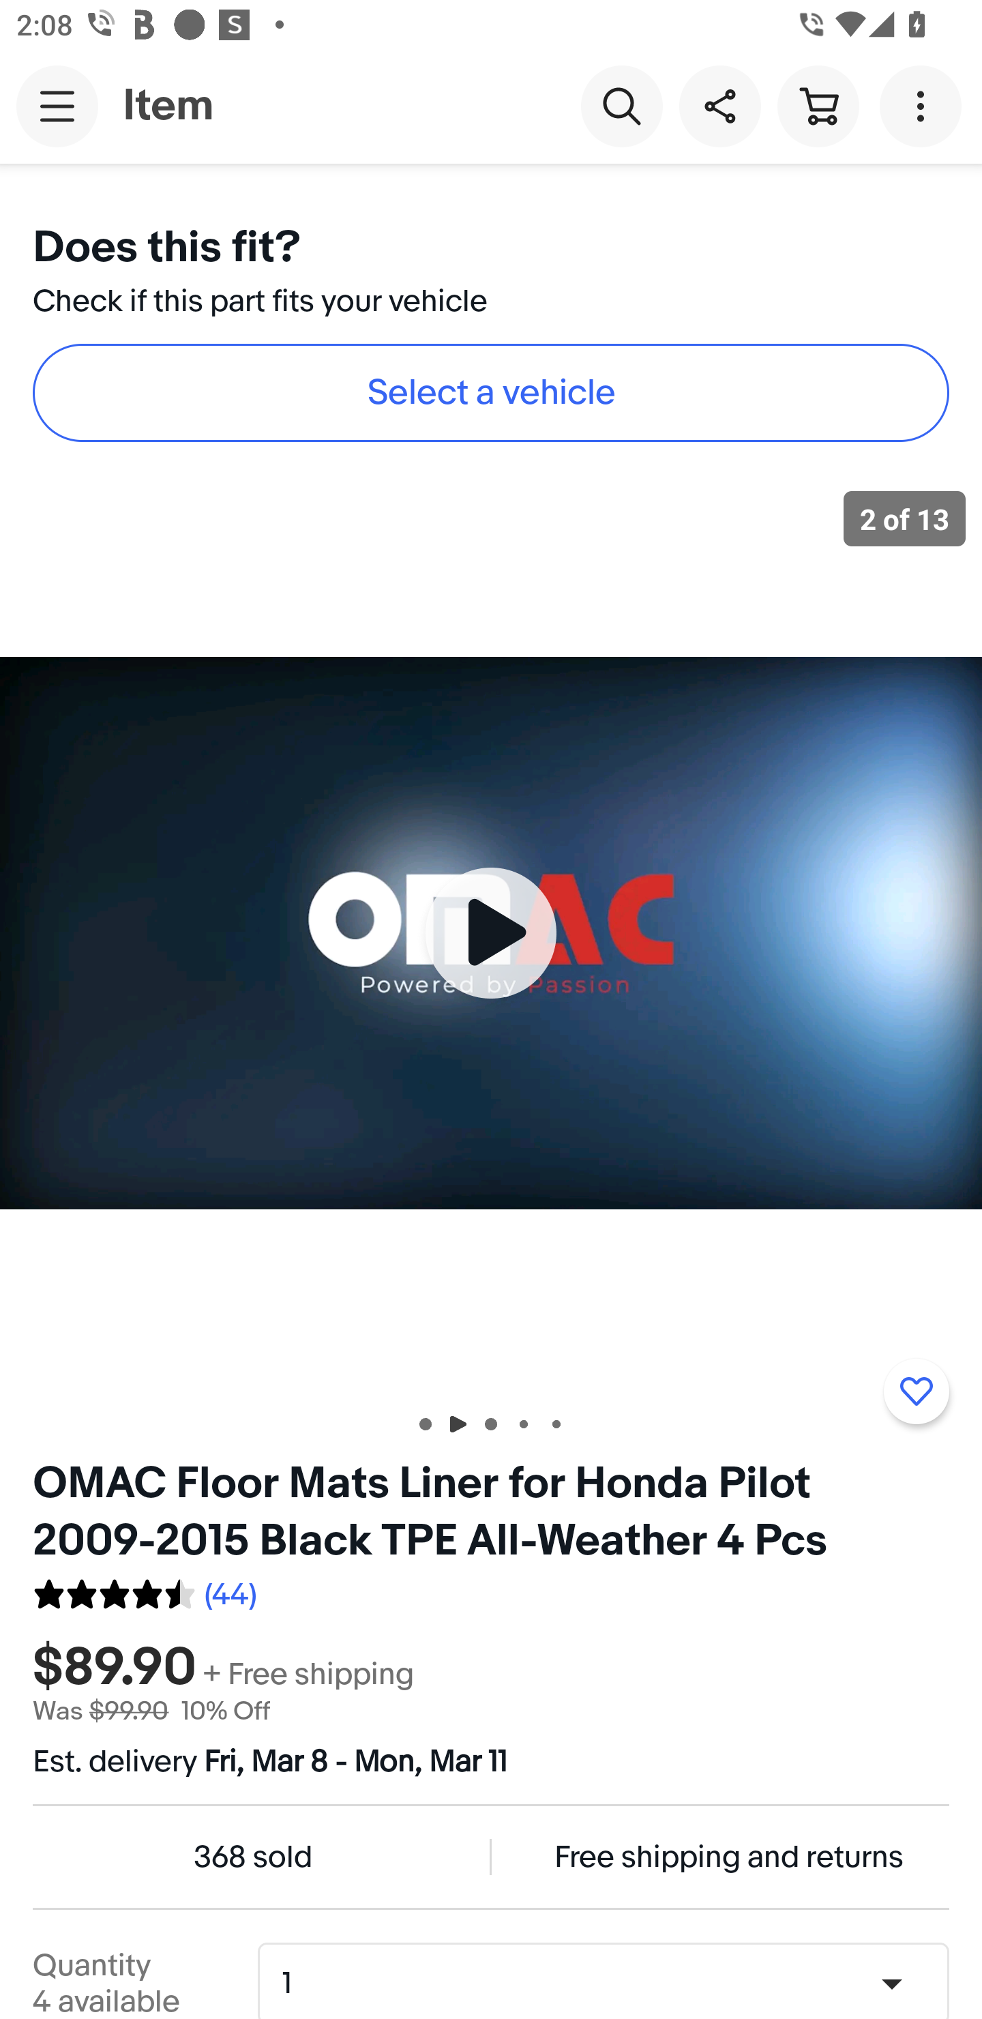 The width and height of the screenshot is (982, 2019). Describe the element at coordinates (621, 105) in the screenshot. I see `Search` at that location.